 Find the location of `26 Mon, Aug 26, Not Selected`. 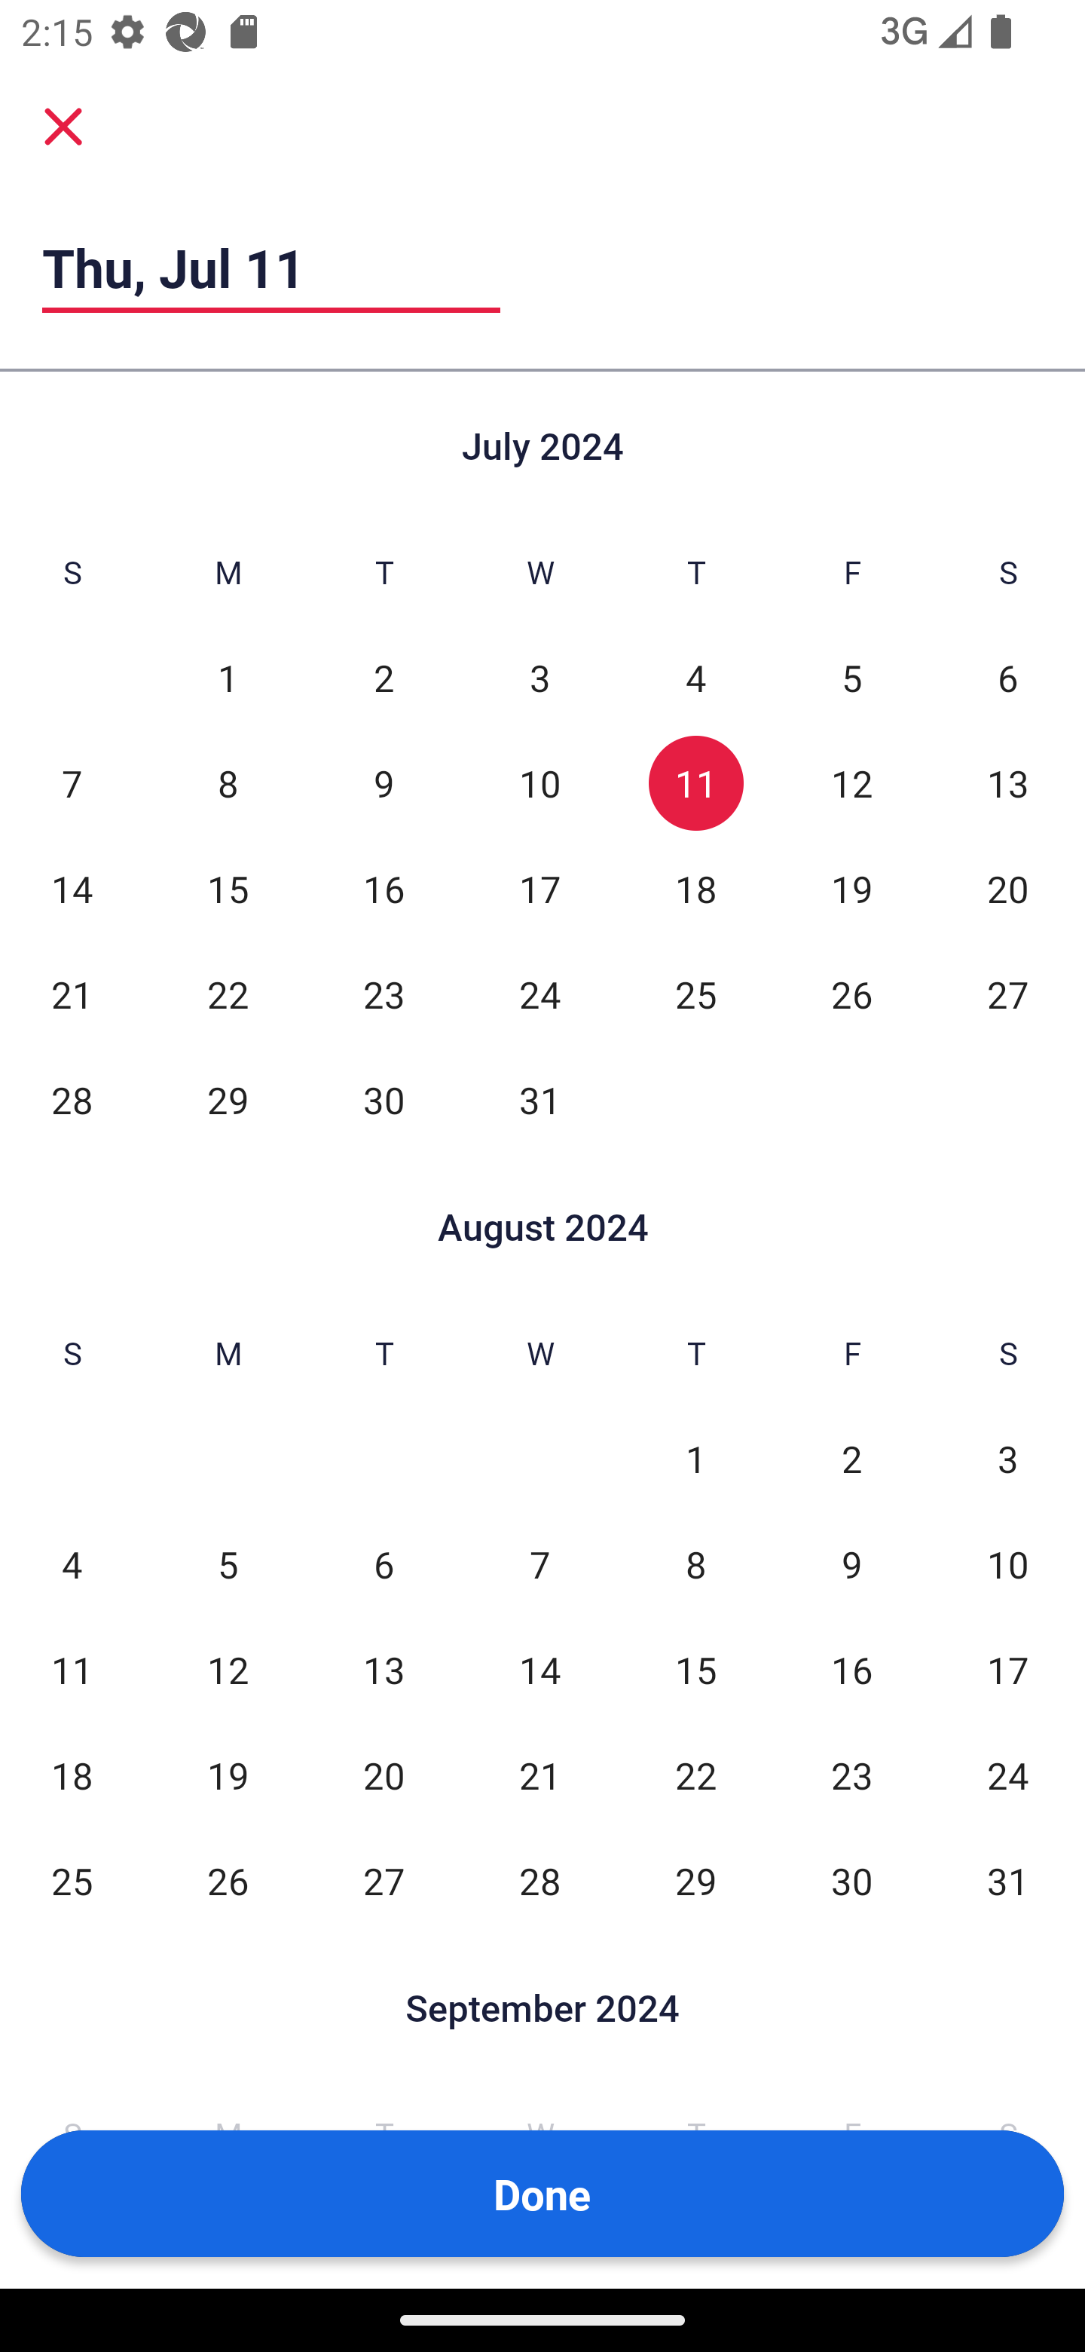

26 Mon, Aug 26, Not Selected is located at coordinates (228, 1880).